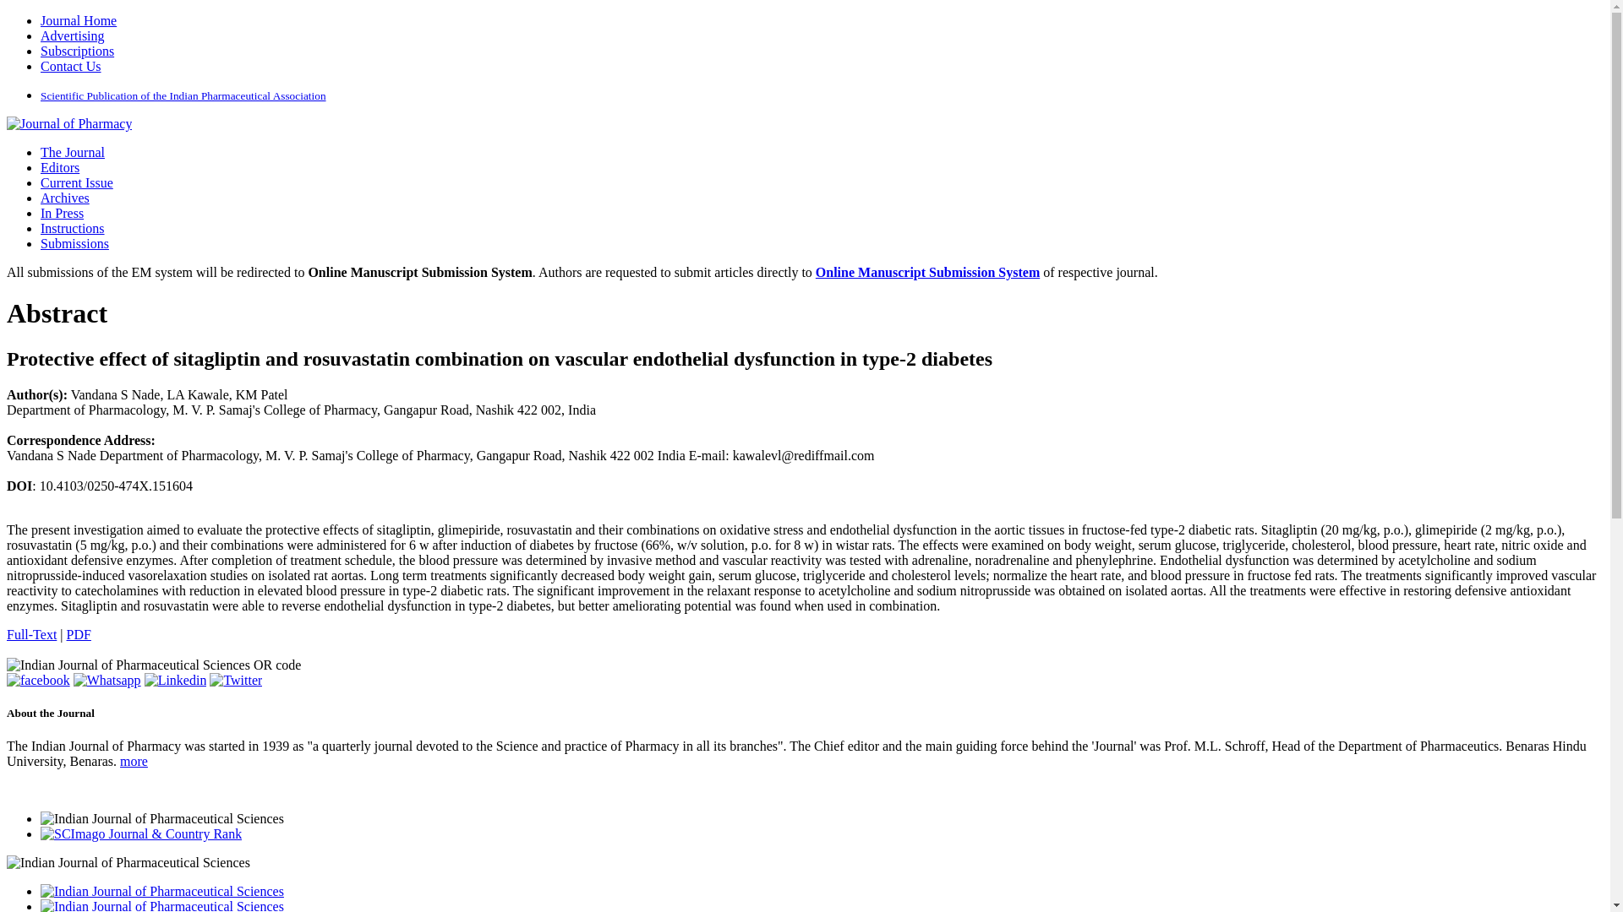 The height and width of the screenshot is (912, 1623). Describe the element at coordinates (71, 66) in the screenshot. I see `Contact Us` at that location.